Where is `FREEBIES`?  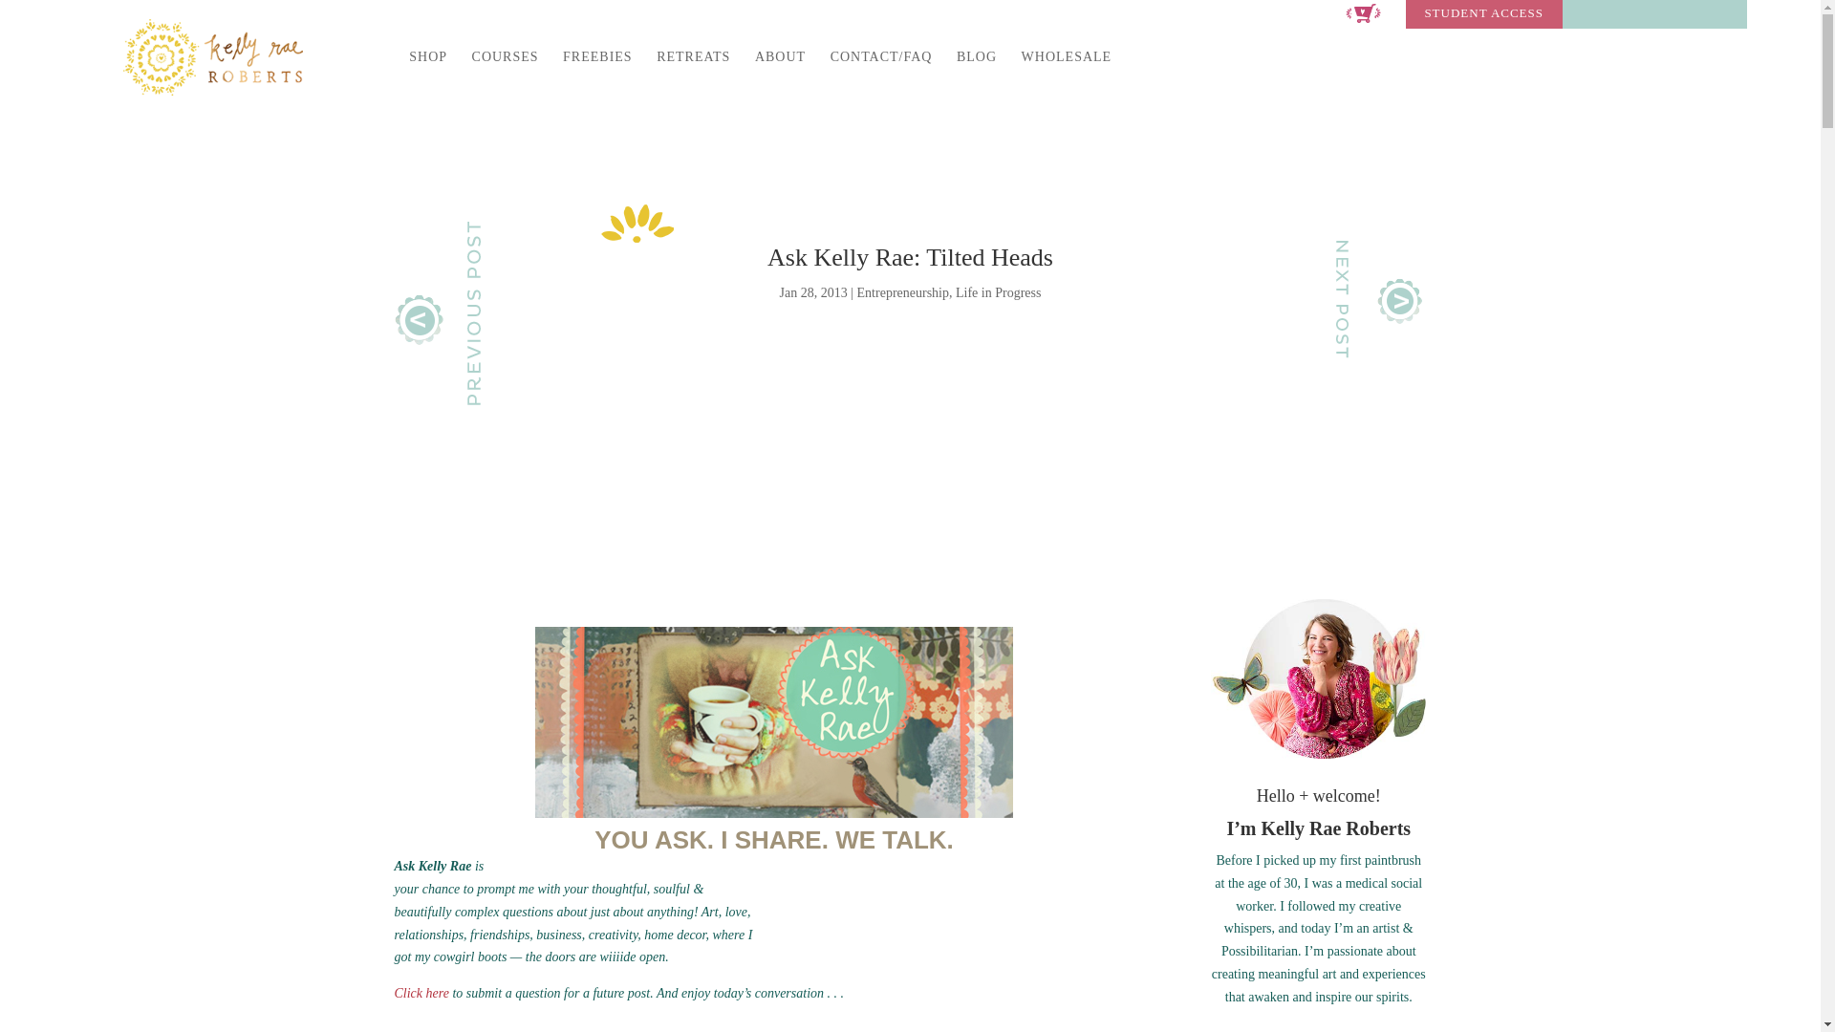 FREEBIES is located at coordinates (598, 73).